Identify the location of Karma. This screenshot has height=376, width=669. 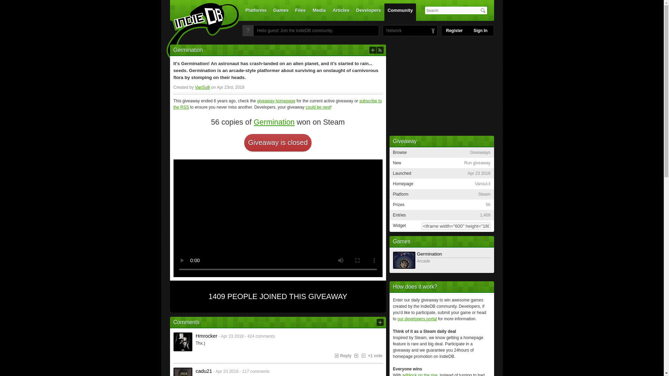
(375, 356).